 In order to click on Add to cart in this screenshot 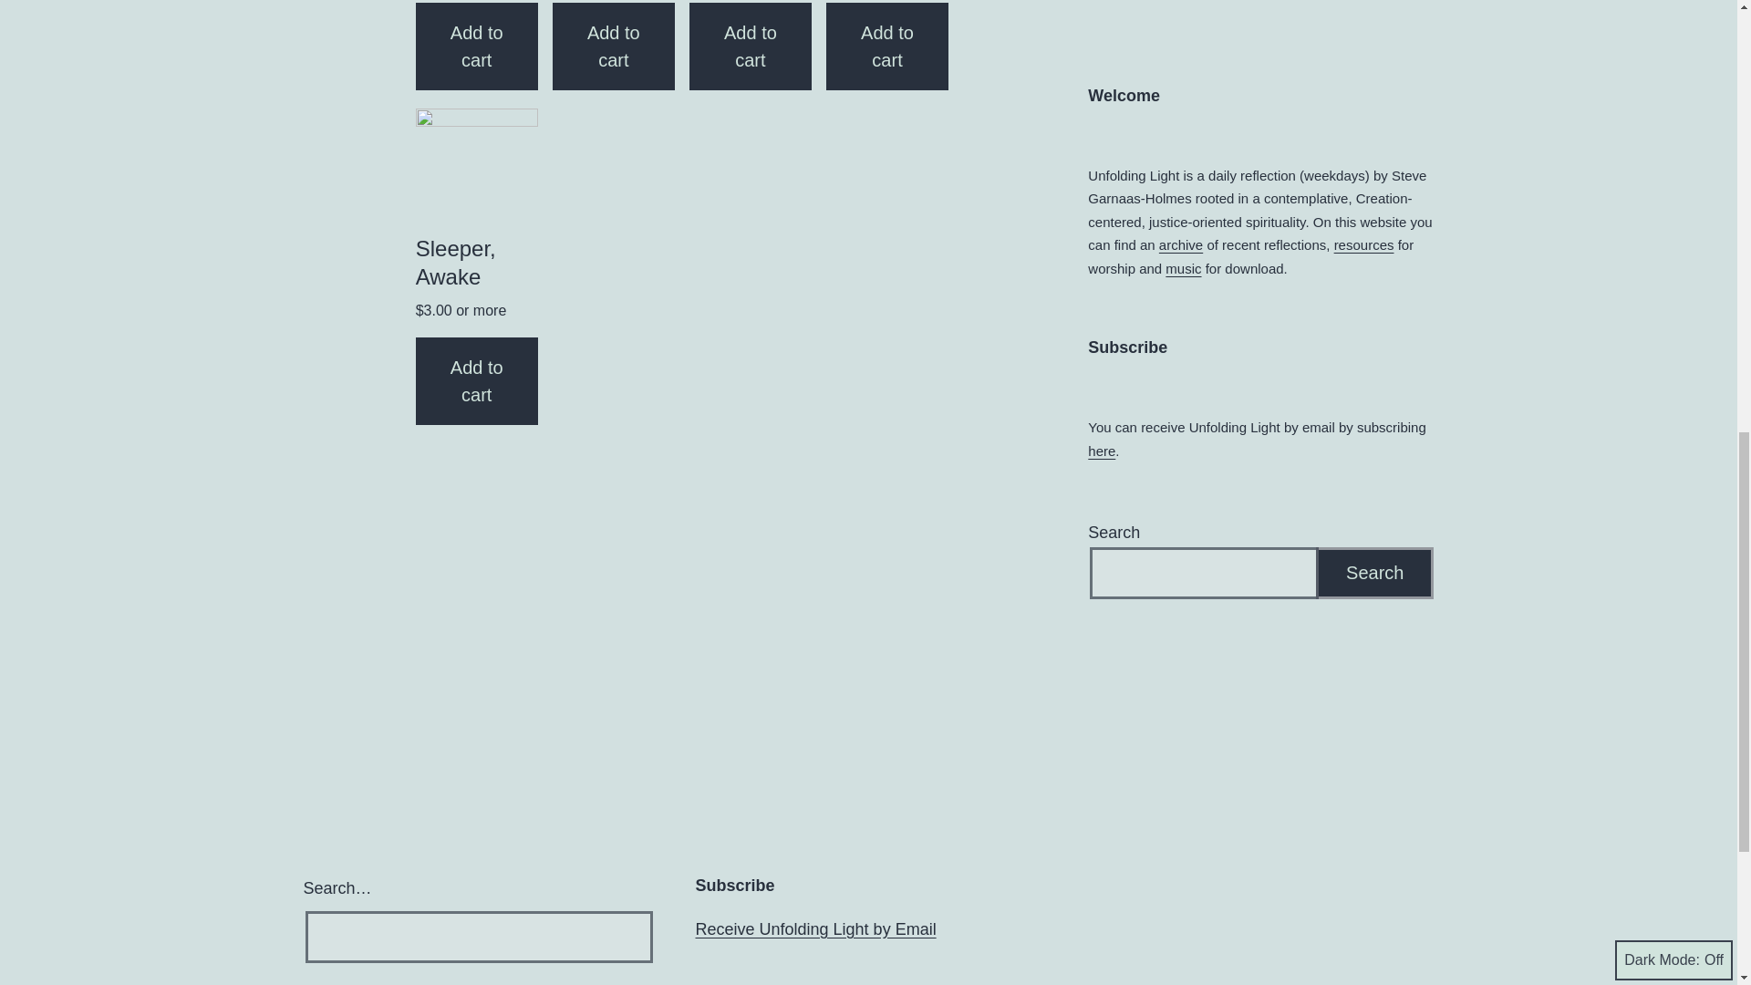, I will do `click(613, 47)`.